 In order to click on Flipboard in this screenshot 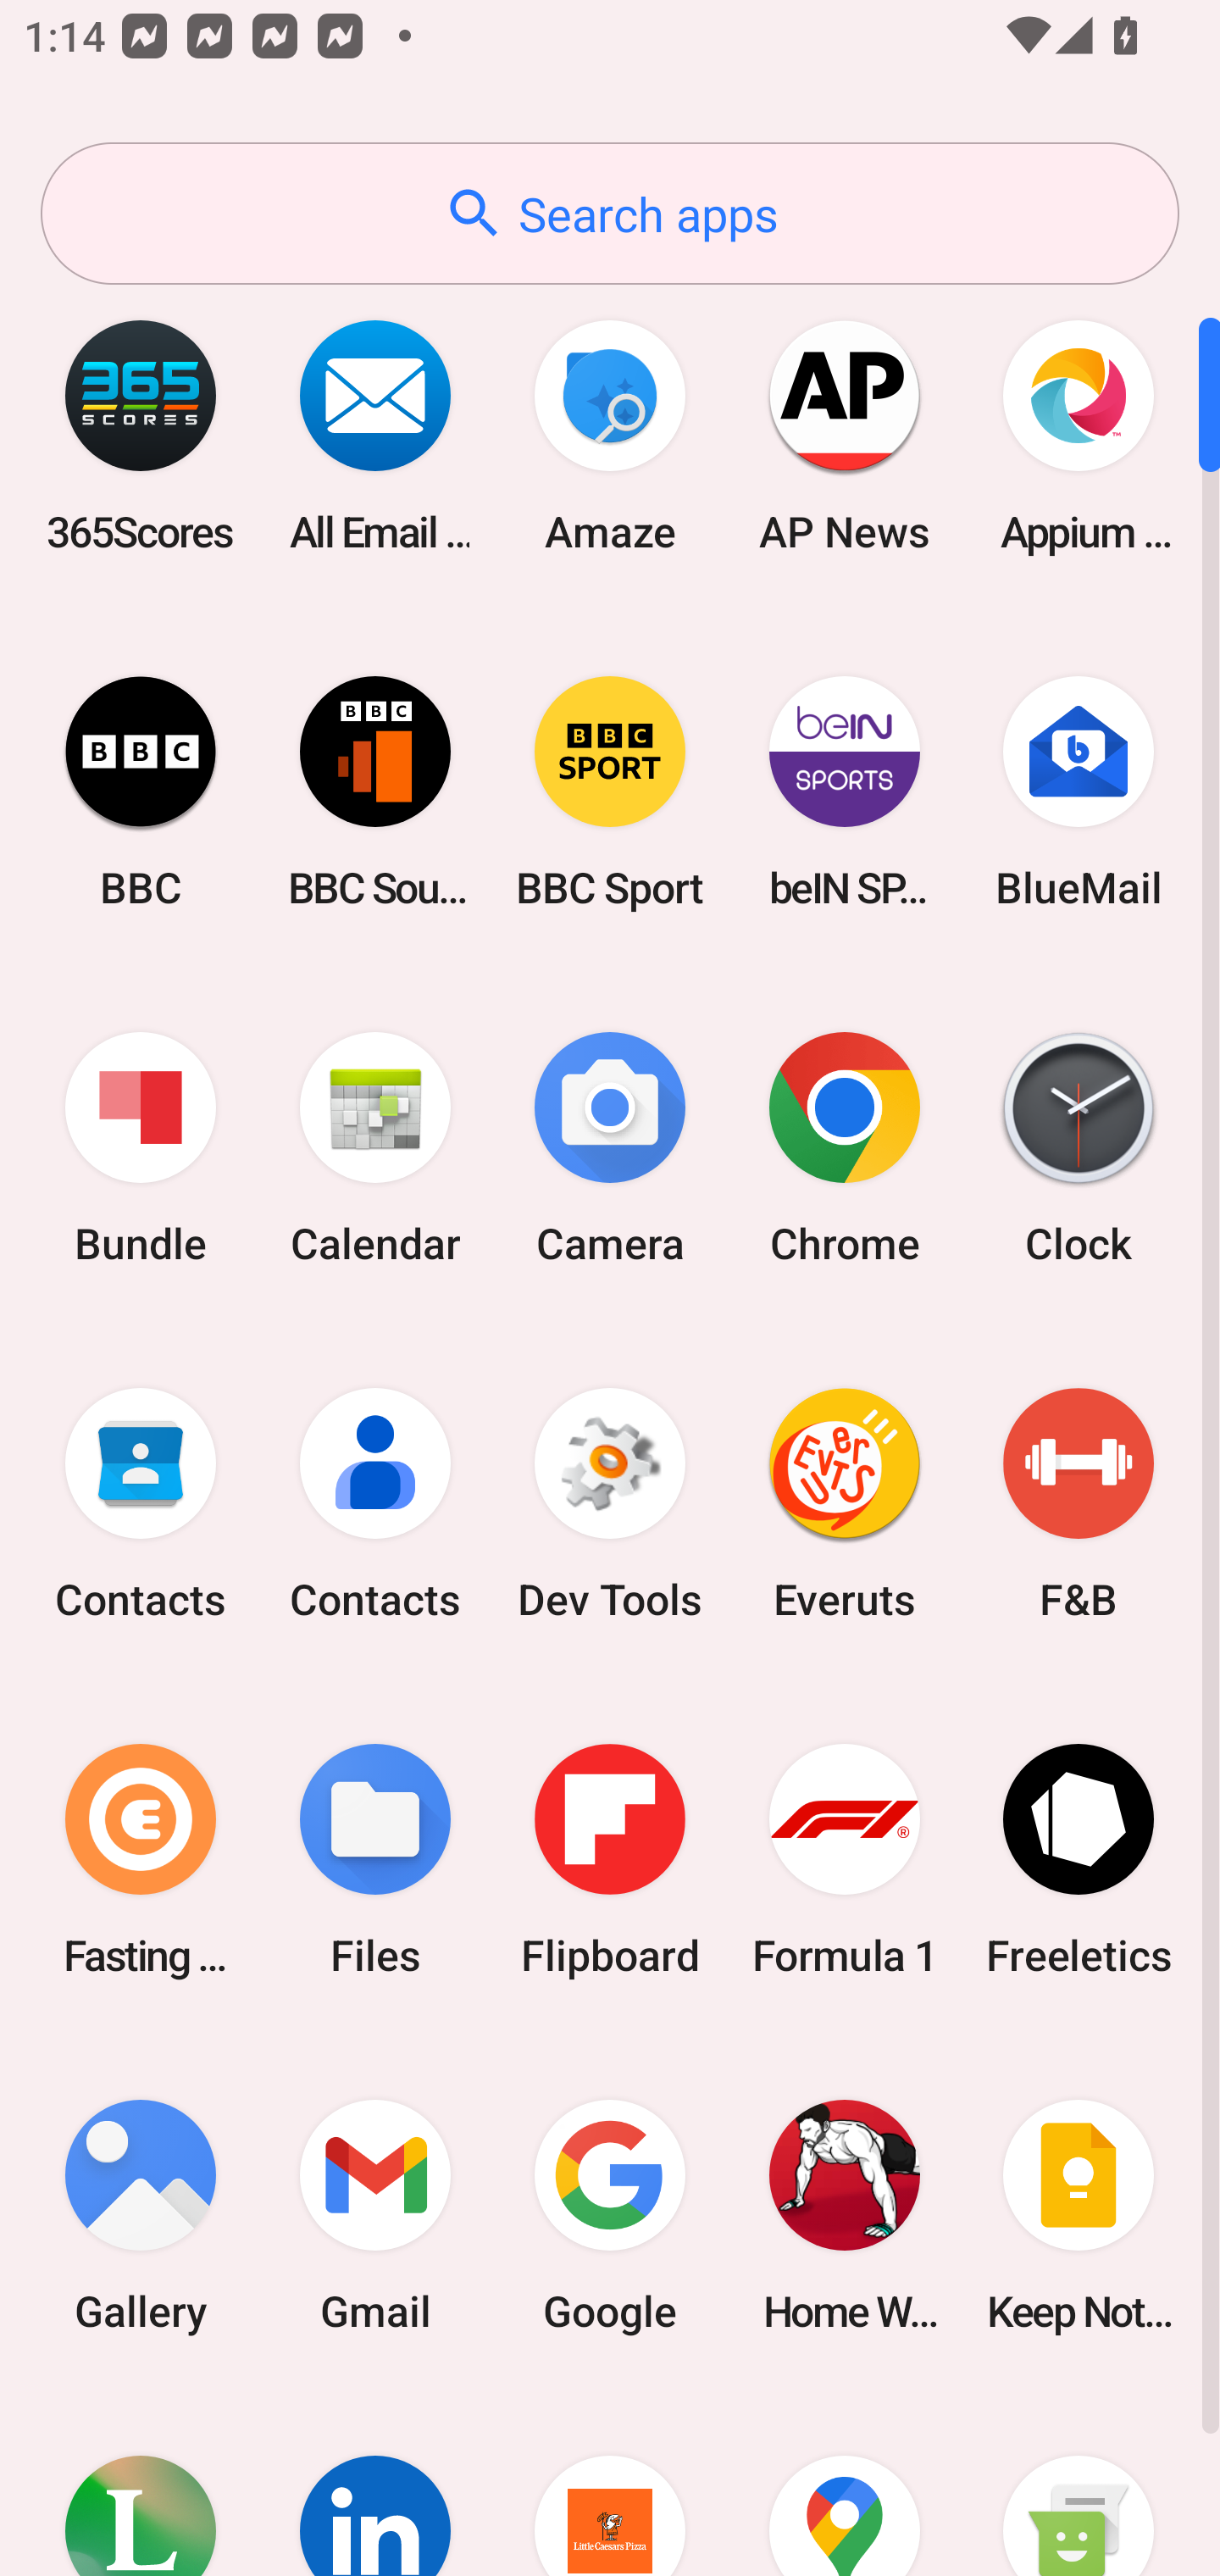, I will do `click(610, 1859)`.